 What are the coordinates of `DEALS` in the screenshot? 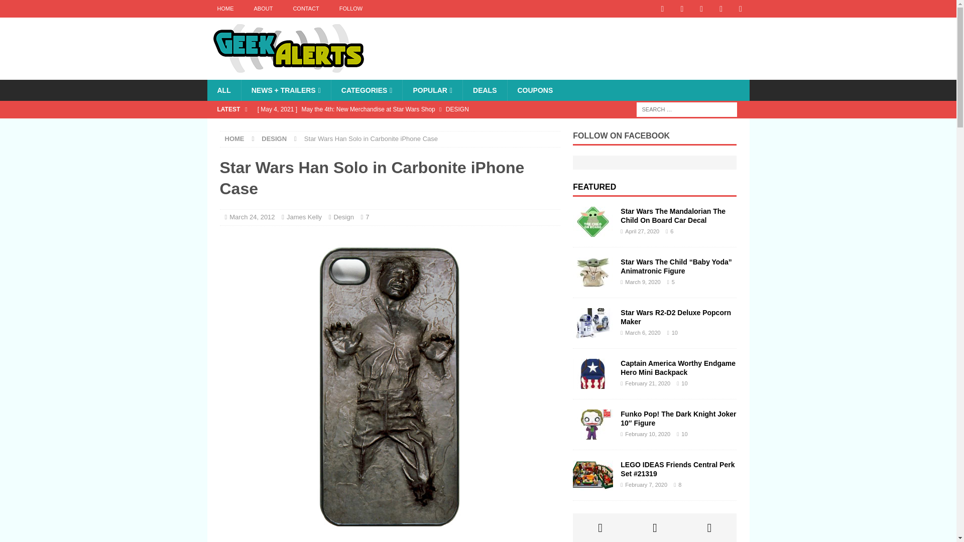 It's located at (485, 90).